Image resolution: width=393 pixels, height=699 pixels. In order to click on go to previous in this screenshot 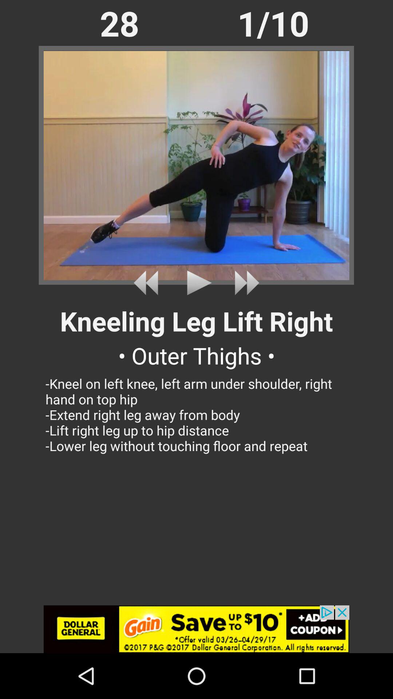, I will do `click(148, 283)`.